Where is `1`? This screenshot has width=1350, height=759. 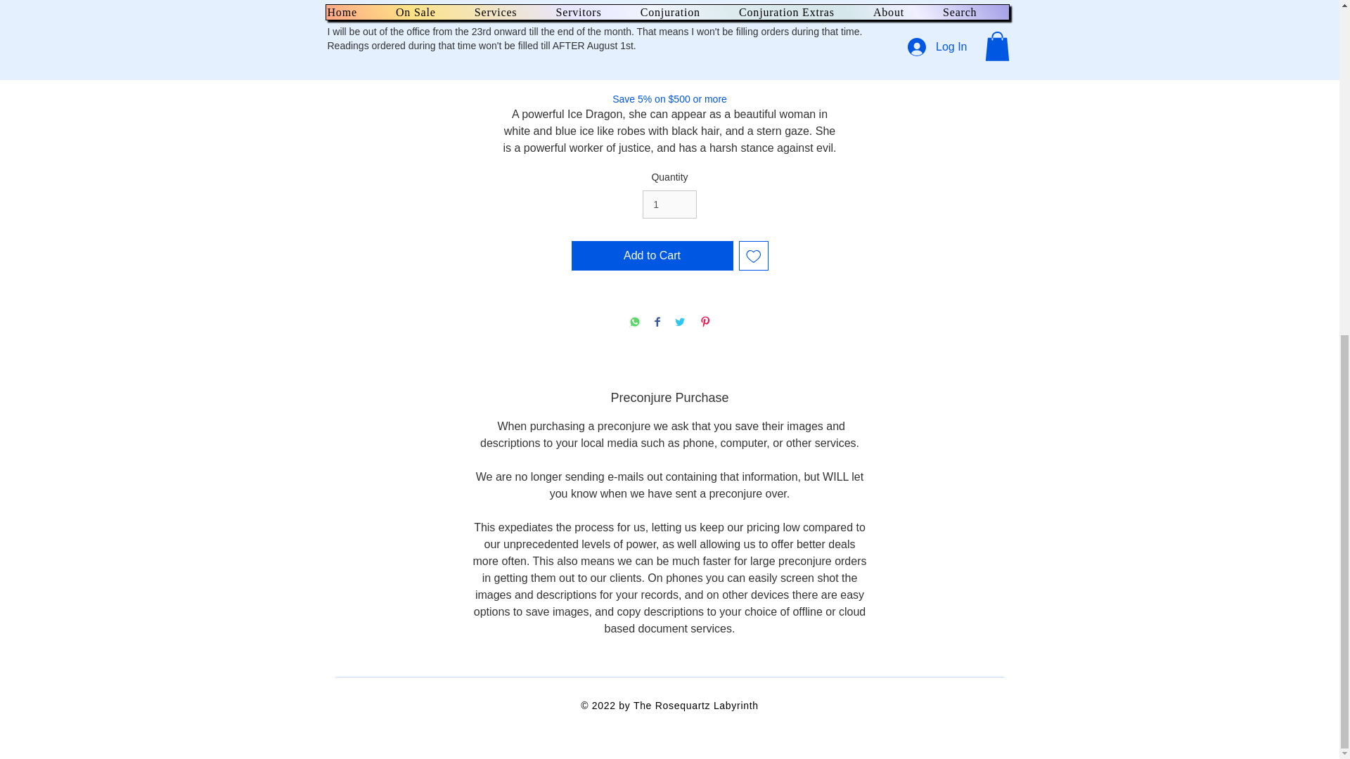
1 is located at coordinates (669, 205).